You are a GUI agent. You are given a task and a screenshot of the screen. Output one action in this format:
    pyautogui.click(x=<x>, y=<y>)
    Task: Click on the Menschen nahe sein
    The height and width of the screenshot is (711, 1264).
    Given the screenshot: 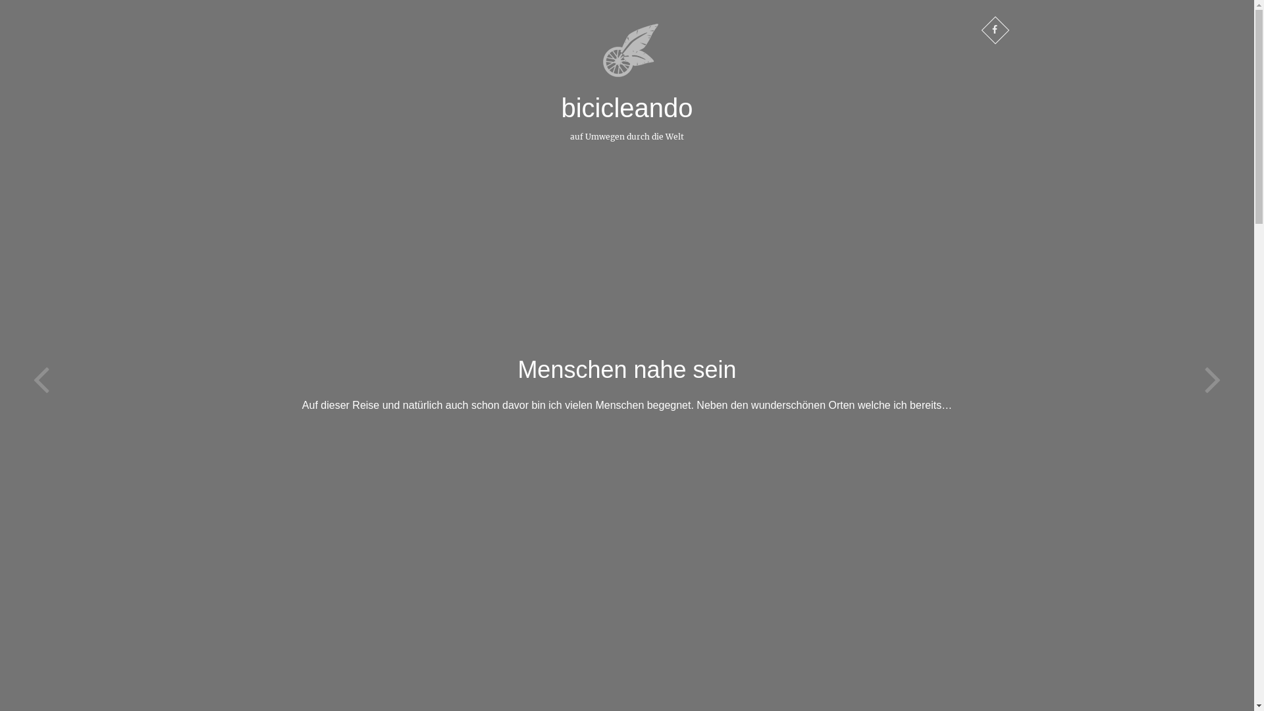 What is the action you would take?
    pyautogui.click(x=627, y=370)
    